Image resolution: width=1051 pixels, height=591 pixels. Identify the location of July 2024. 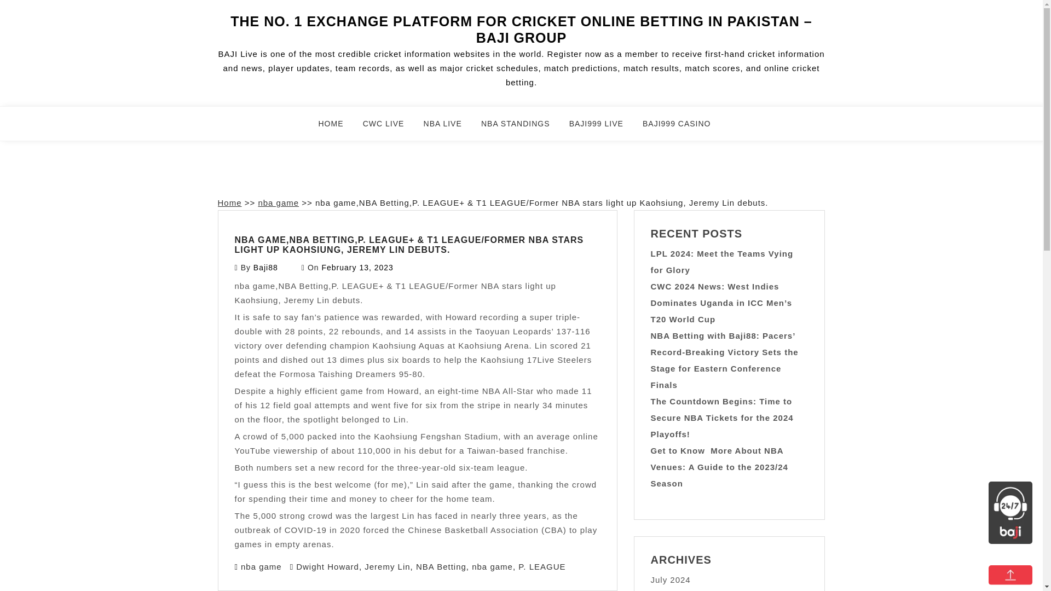
(670, 580).